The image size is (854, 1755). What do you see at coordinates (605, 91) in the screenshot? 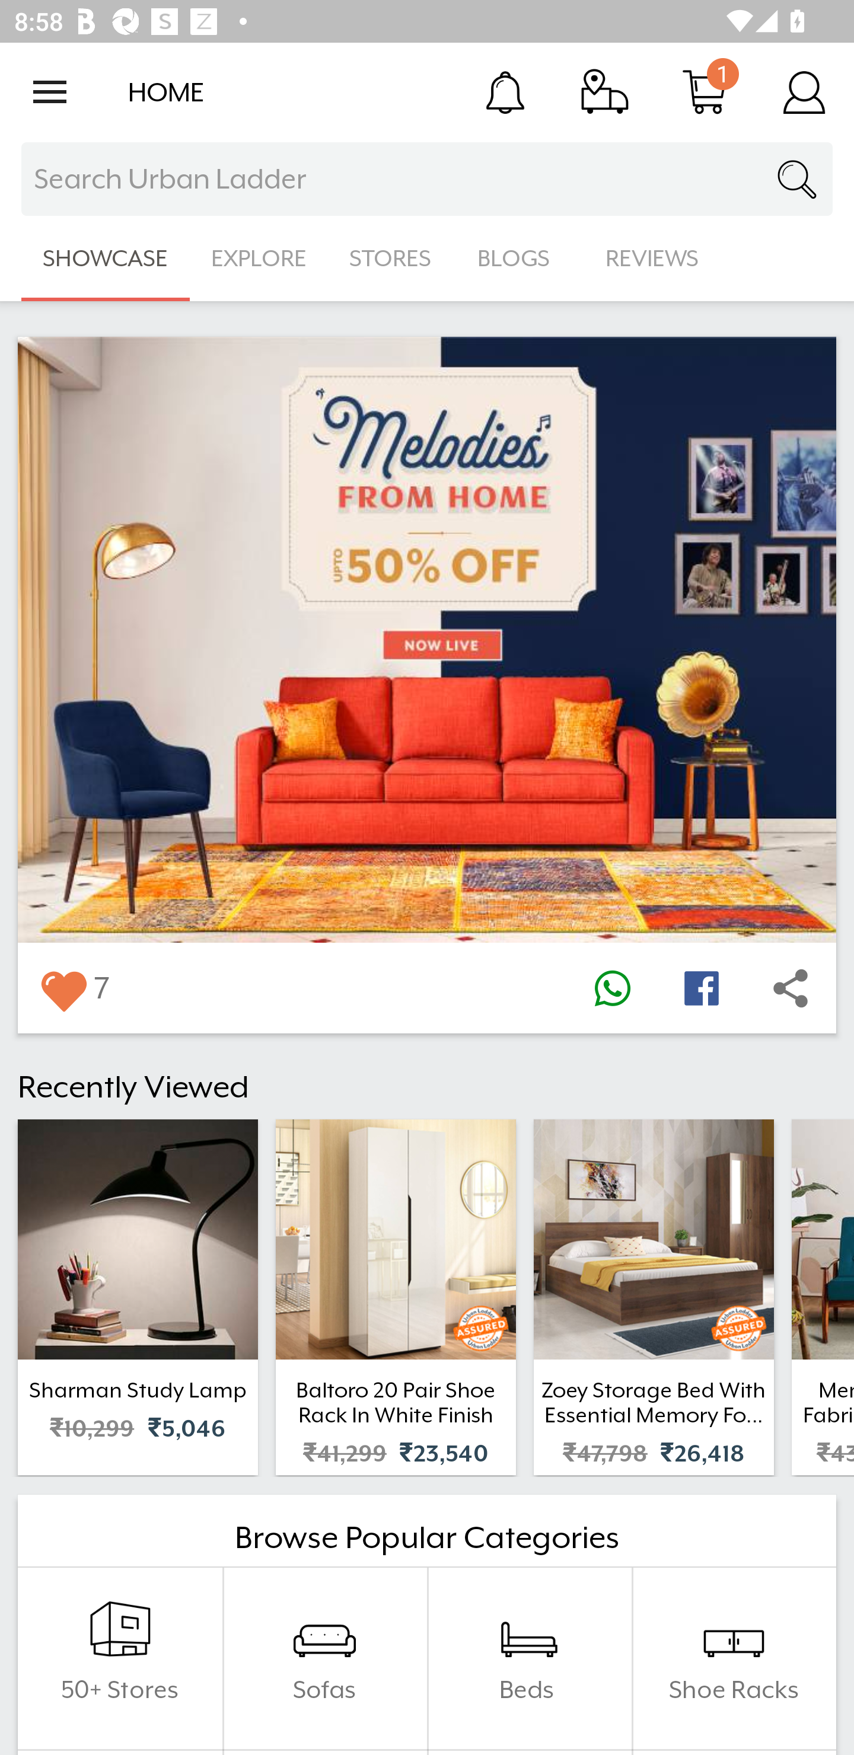
I see `Track Order` at bounding box center [605, 91].